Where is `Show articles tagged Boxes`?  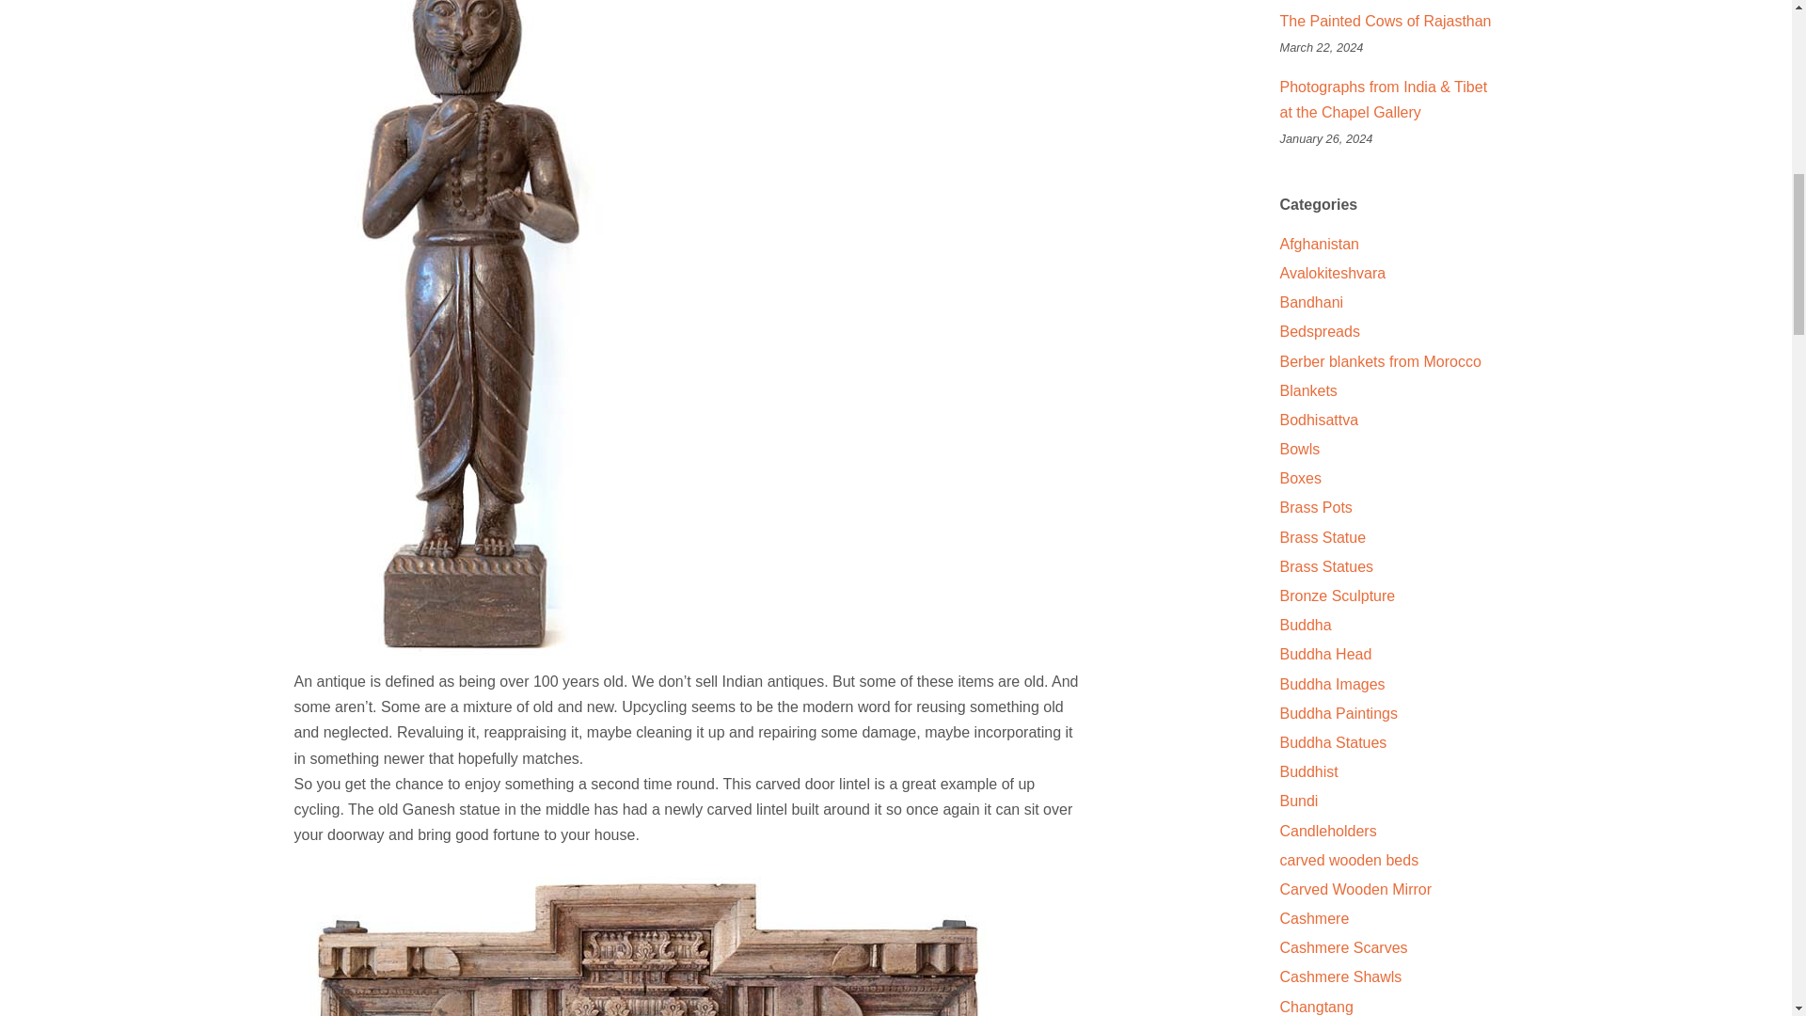
Show articles tagged Boxes is located at coordinates (1299, 478).